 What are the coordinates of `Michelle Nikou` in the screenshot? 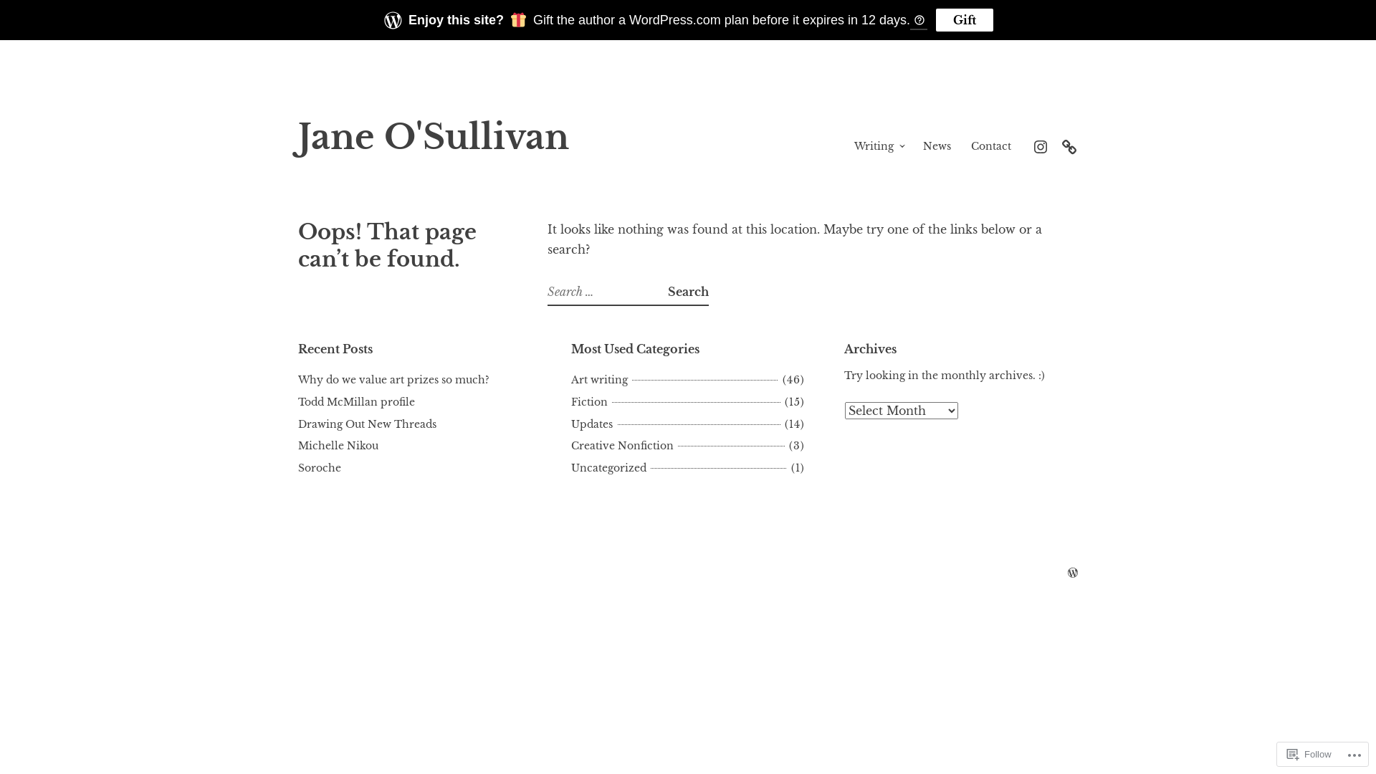 It's located at (338, 446).